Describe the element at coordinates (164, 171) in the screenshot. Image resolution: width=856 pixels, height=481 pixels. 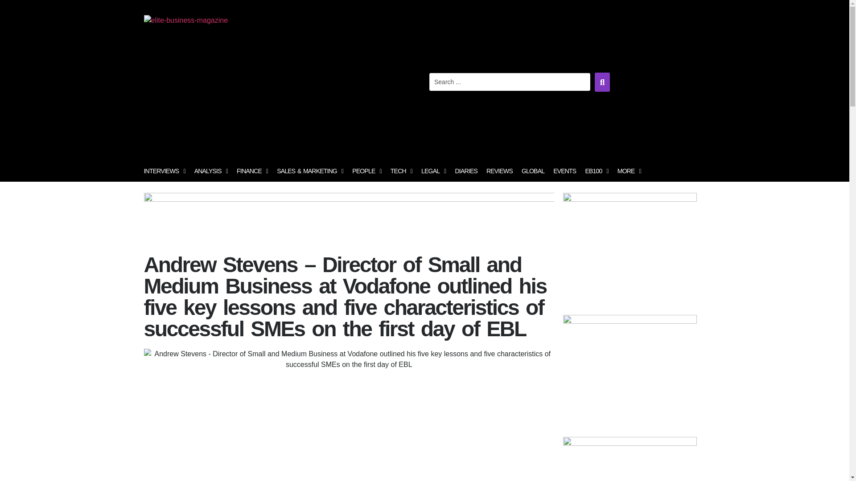
I see `INTERVIEWS` at that location.